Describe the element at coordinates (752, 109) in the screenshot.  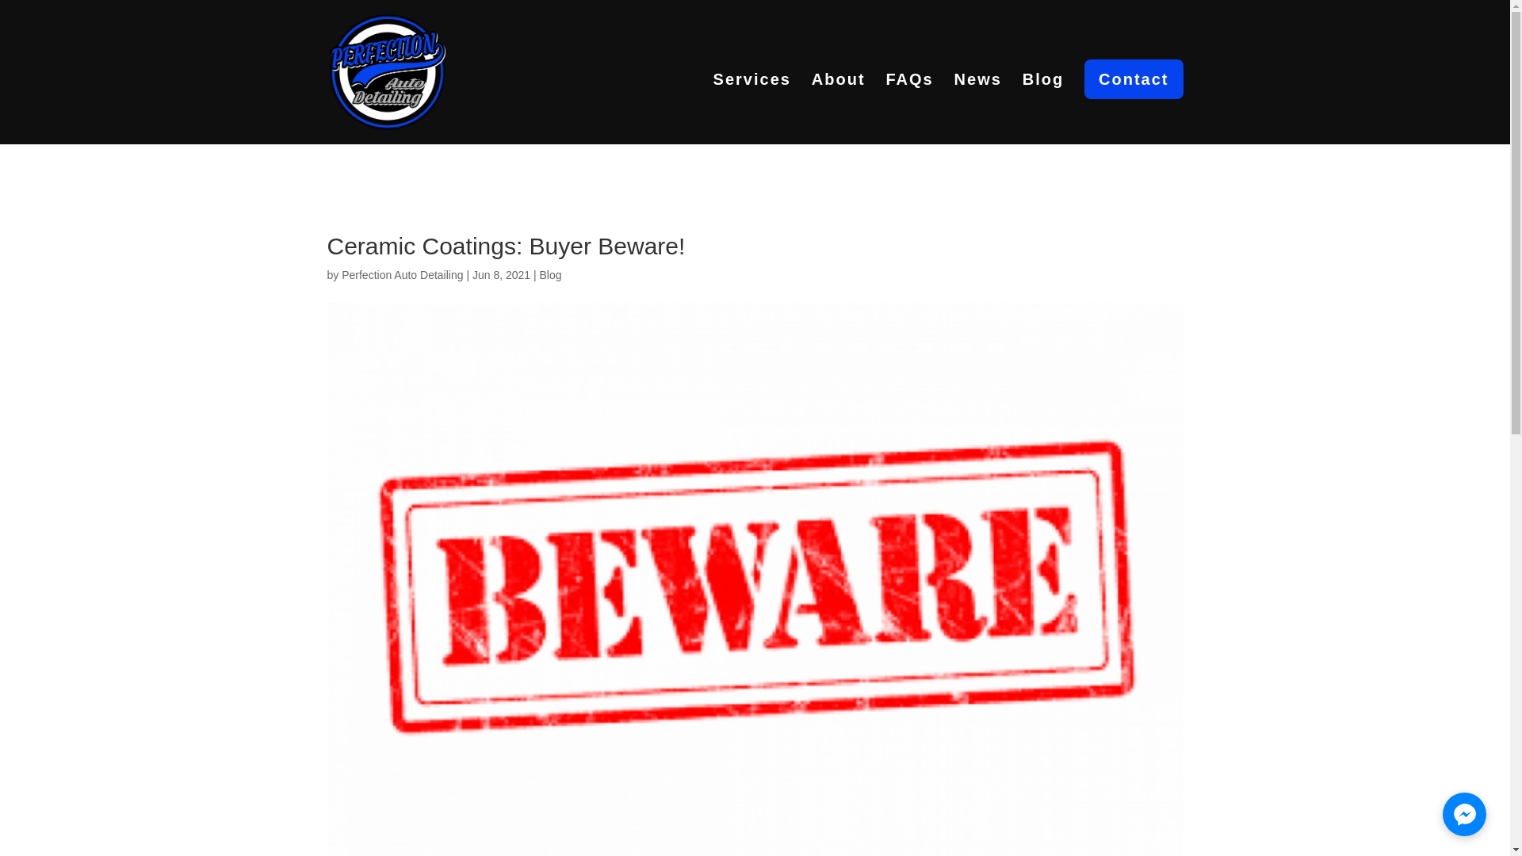
I see `Services` at that location.